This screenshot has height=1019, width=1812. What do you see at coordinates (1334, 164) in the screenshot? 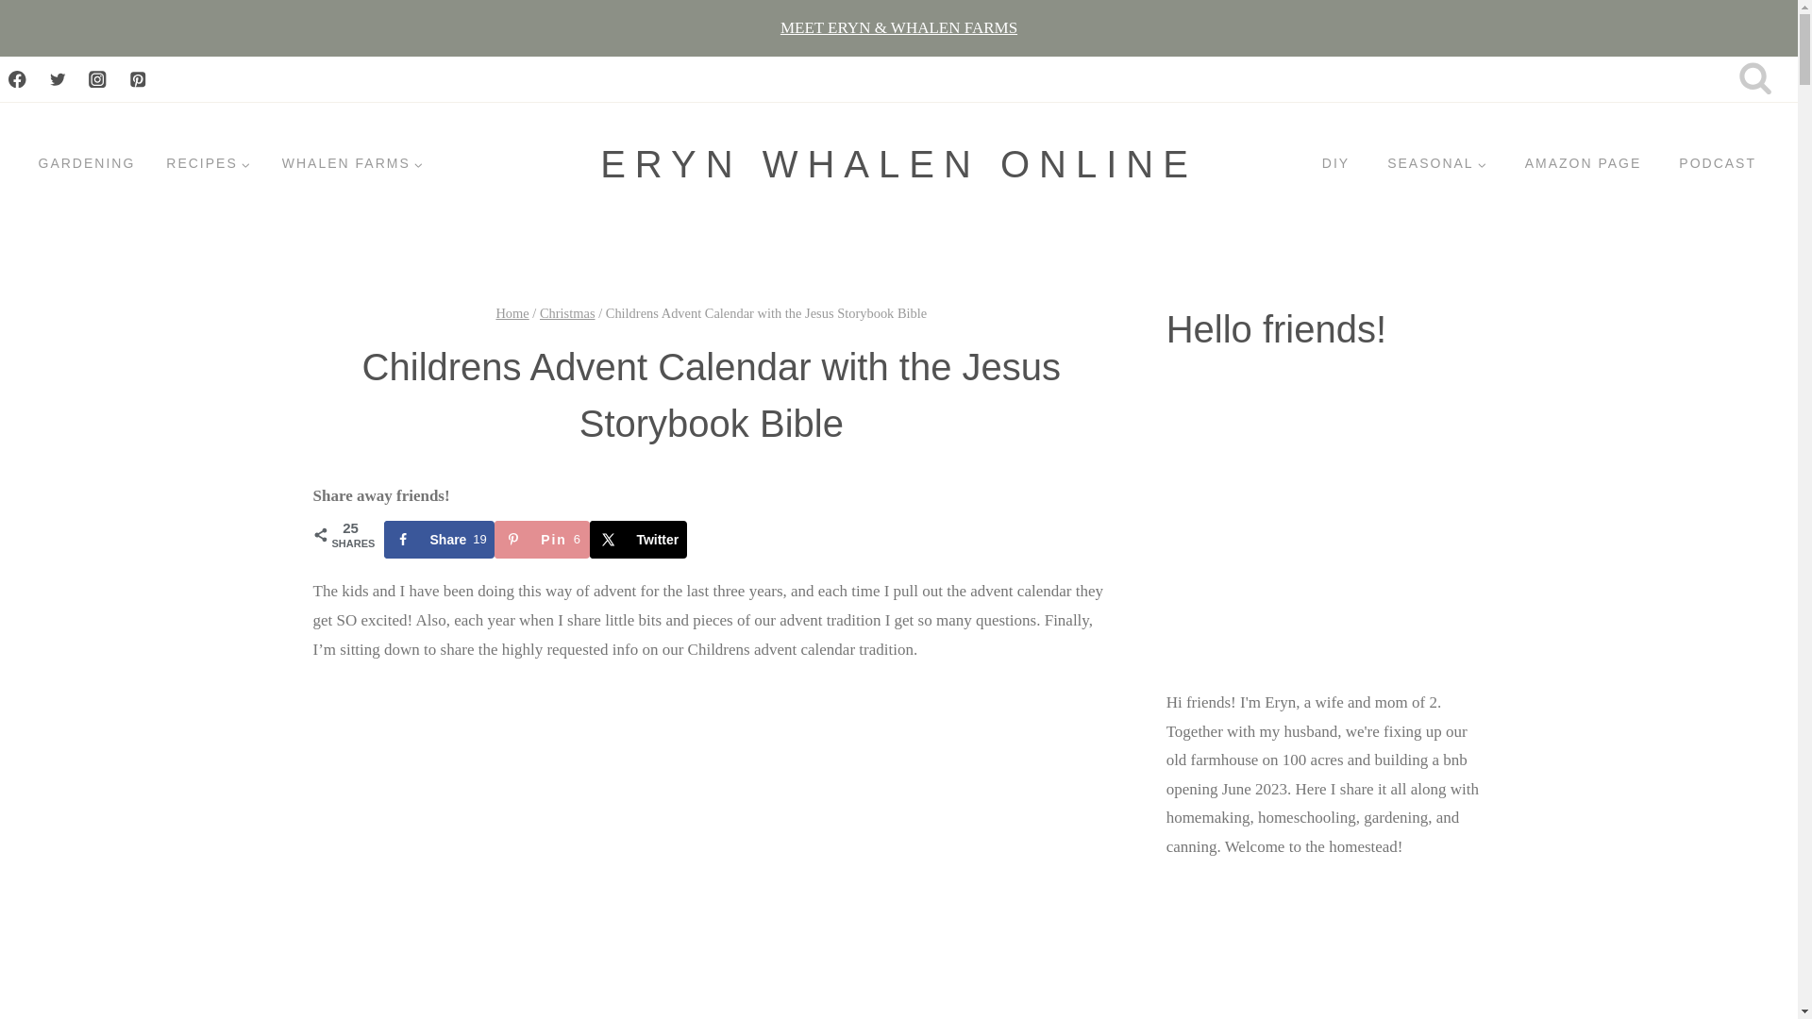
I see `DIY` at bounding box center [1334, 164].